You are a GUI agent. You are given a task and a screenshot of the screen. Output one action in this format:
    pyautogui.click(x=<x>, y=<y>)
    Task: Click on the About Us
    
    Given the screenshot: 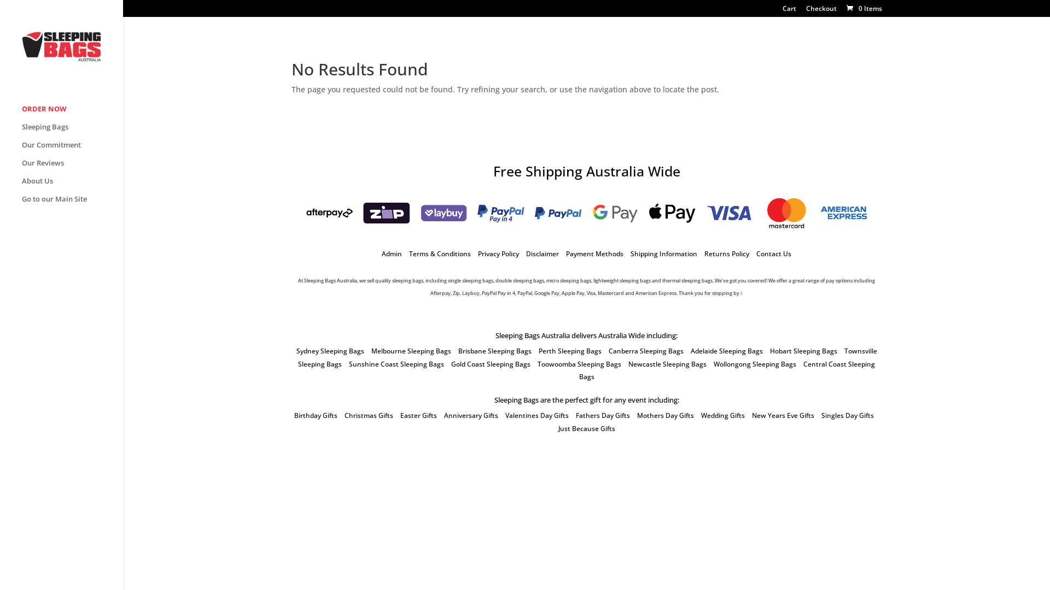 What is the action you would take?
    pyautogui.click(x=72, y=186)
    